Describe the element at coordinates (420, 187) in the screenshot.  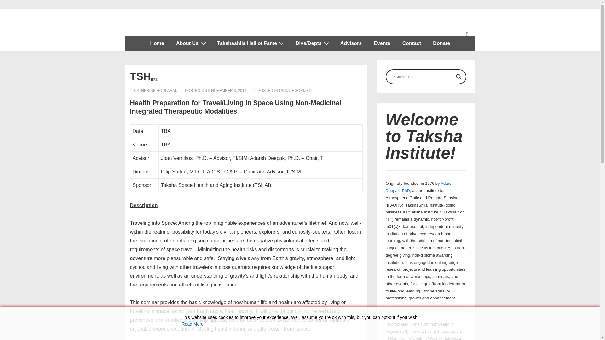
I see `Adarsh Deepak, PhD` at that location.